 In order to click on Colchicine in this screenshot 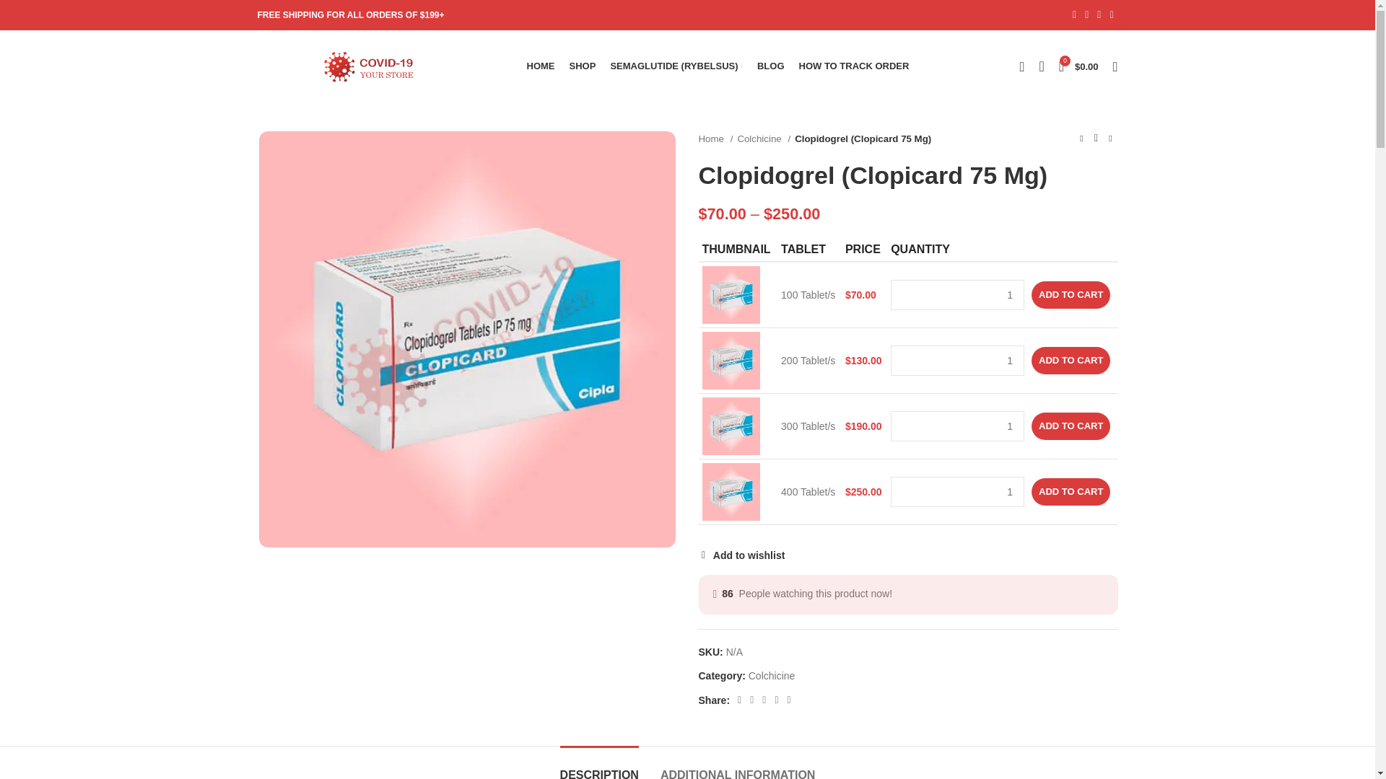, I will do `click(764, 138)`.